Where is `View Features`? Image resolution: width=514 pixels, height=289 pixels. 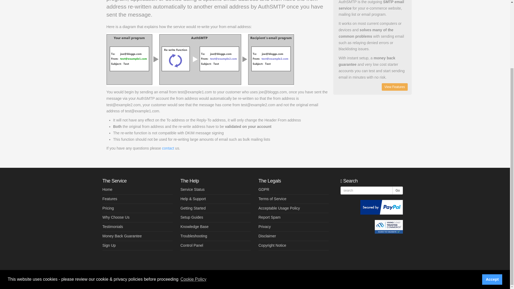 View Features is located at coordinates (395, 87).